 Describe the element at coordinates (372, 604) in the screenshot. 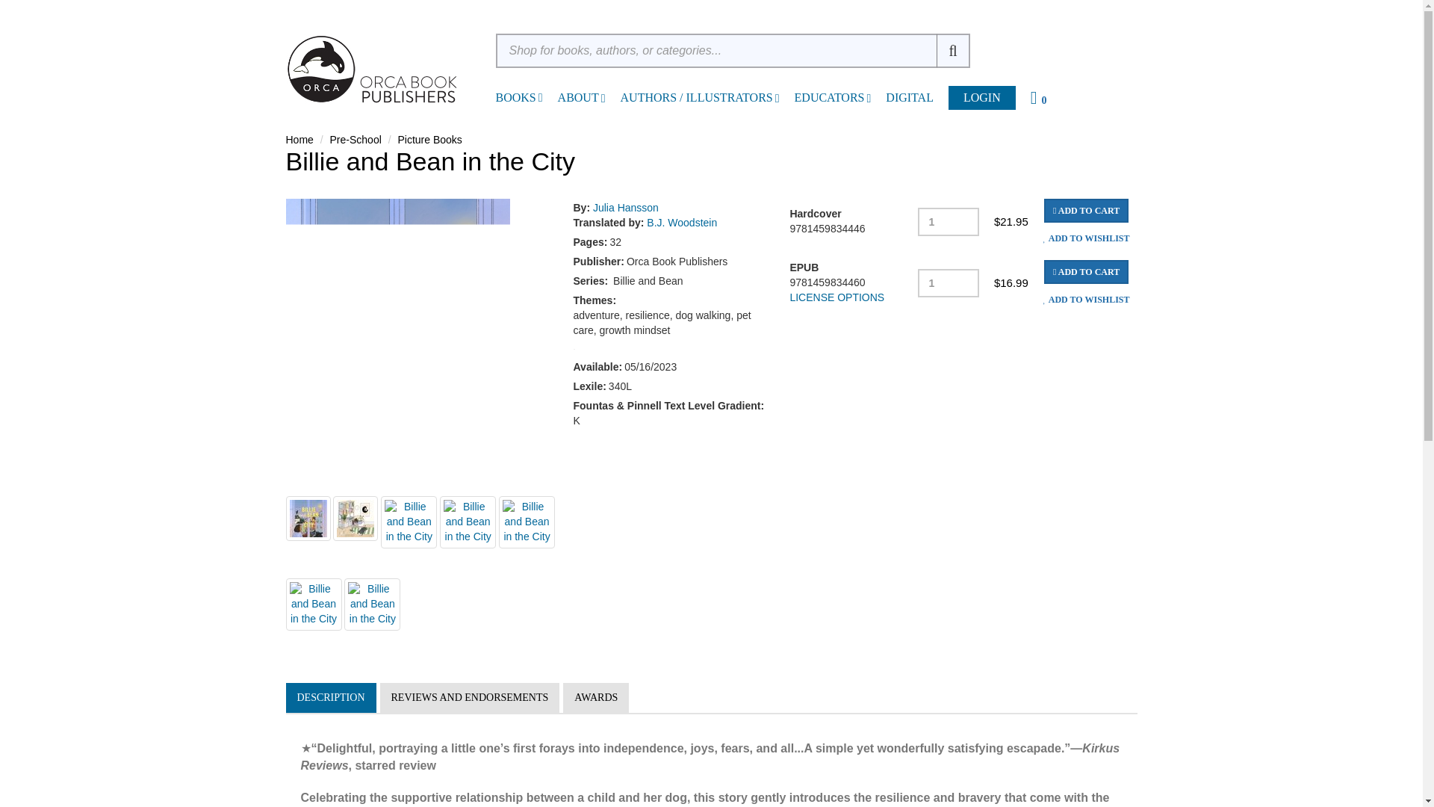

I see `Billie and Bean in the City` at that location.